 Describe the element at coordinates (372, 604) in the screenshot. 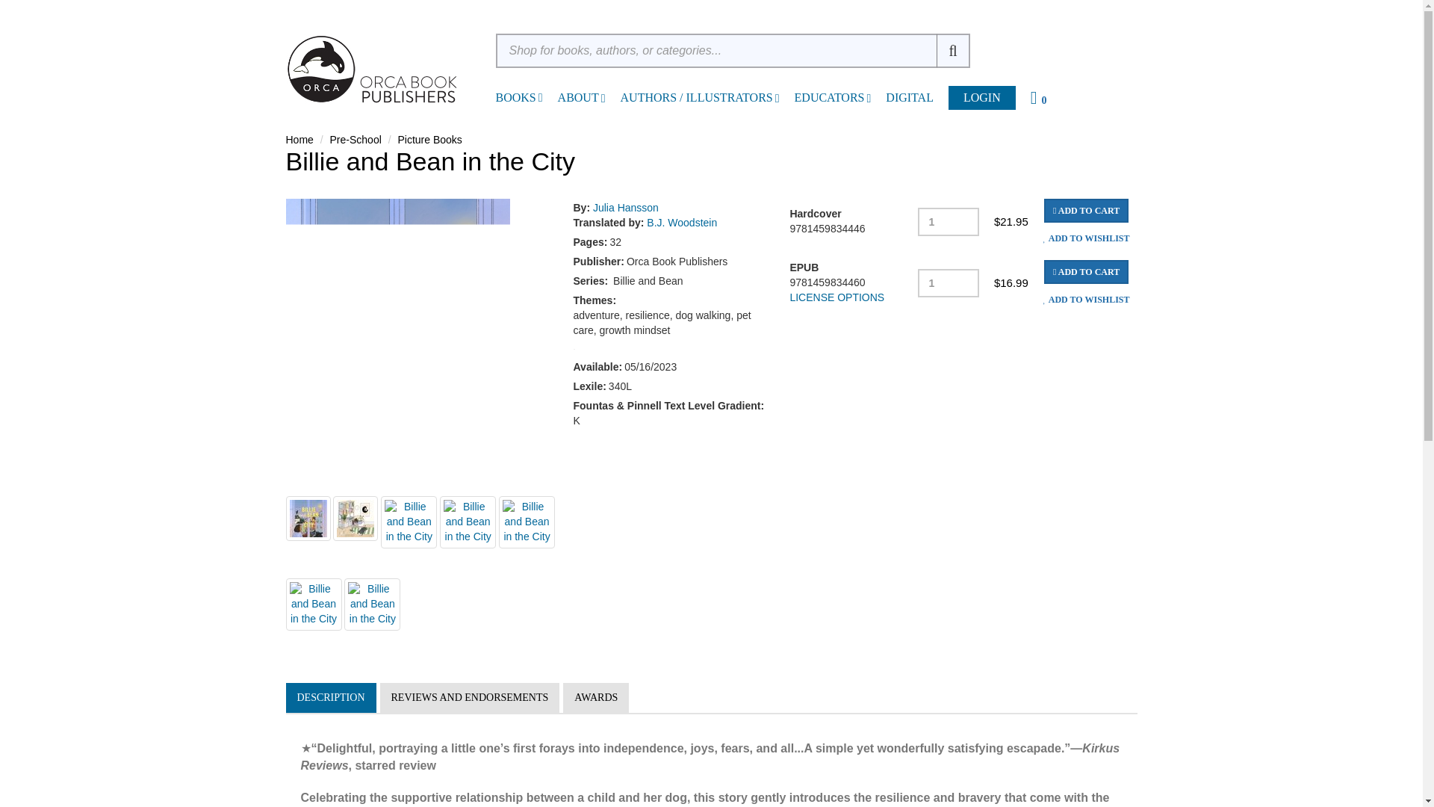

I see `Billie and Bean in the City` at that location.